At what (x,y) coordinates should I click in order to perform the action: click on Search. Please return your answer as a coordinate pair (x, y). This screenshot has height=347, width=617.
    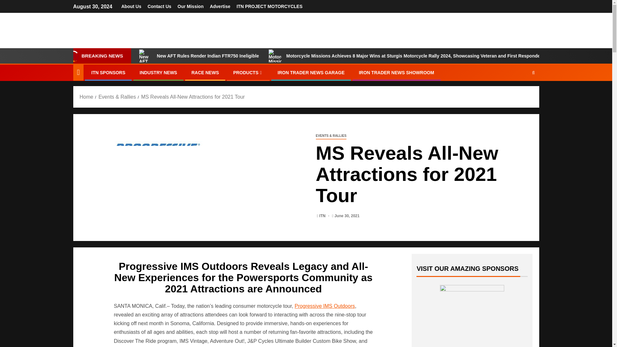
    Looking at the image, I should click on (521, 92).